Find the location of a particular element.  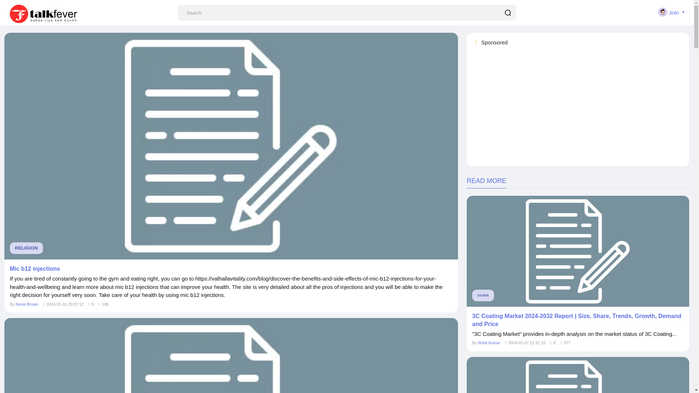

RELIGION is located at coordinates (26, 248).